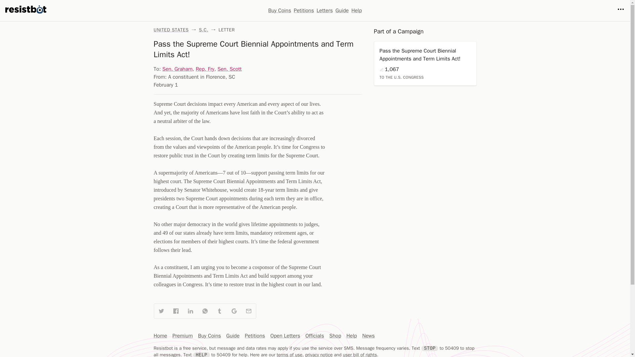 The height and width of the screenshot is (357, 635). What do you see at coordinates (203, 30) in the screenshot?
I see `S.C.` at bounding box center [203, 30].